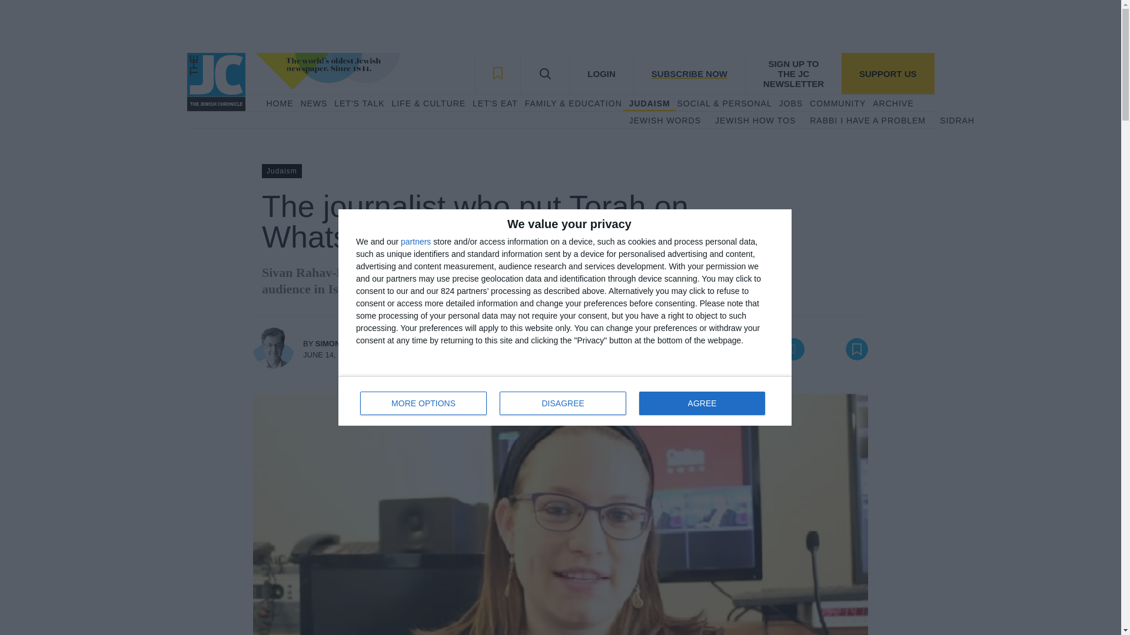 The image size is (1130, 635). I want to click on JEWISH HOW TOS, so click(755, 121).